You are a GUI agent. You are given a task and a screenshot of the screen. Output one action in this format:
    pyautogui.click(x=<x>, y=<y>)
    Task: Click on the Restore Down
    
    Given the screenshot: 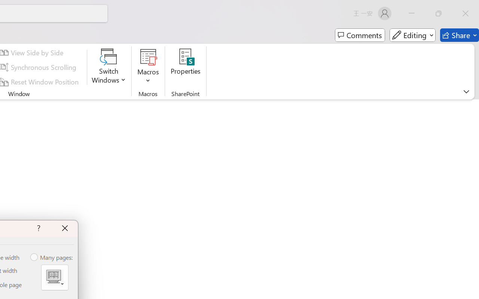 What is the action you would take?
    pyautogui.click(x=439, y=13)
    